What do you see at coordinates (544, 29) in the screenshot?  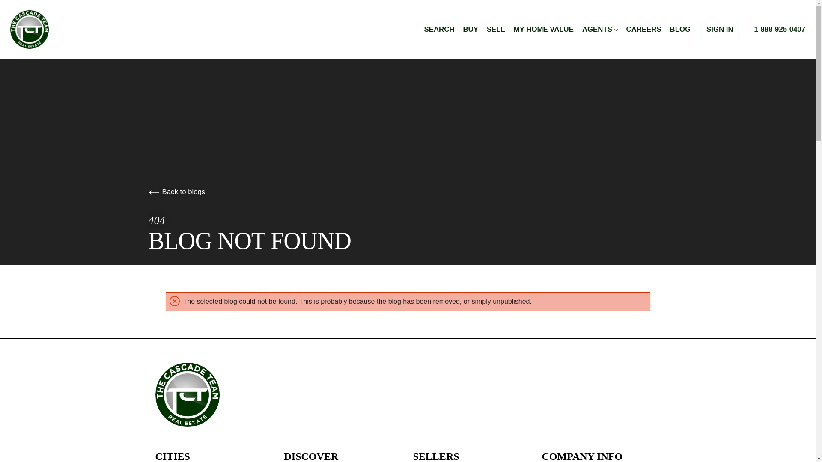 I see `MY HOME VALUE` at bounding box center [544, 29].